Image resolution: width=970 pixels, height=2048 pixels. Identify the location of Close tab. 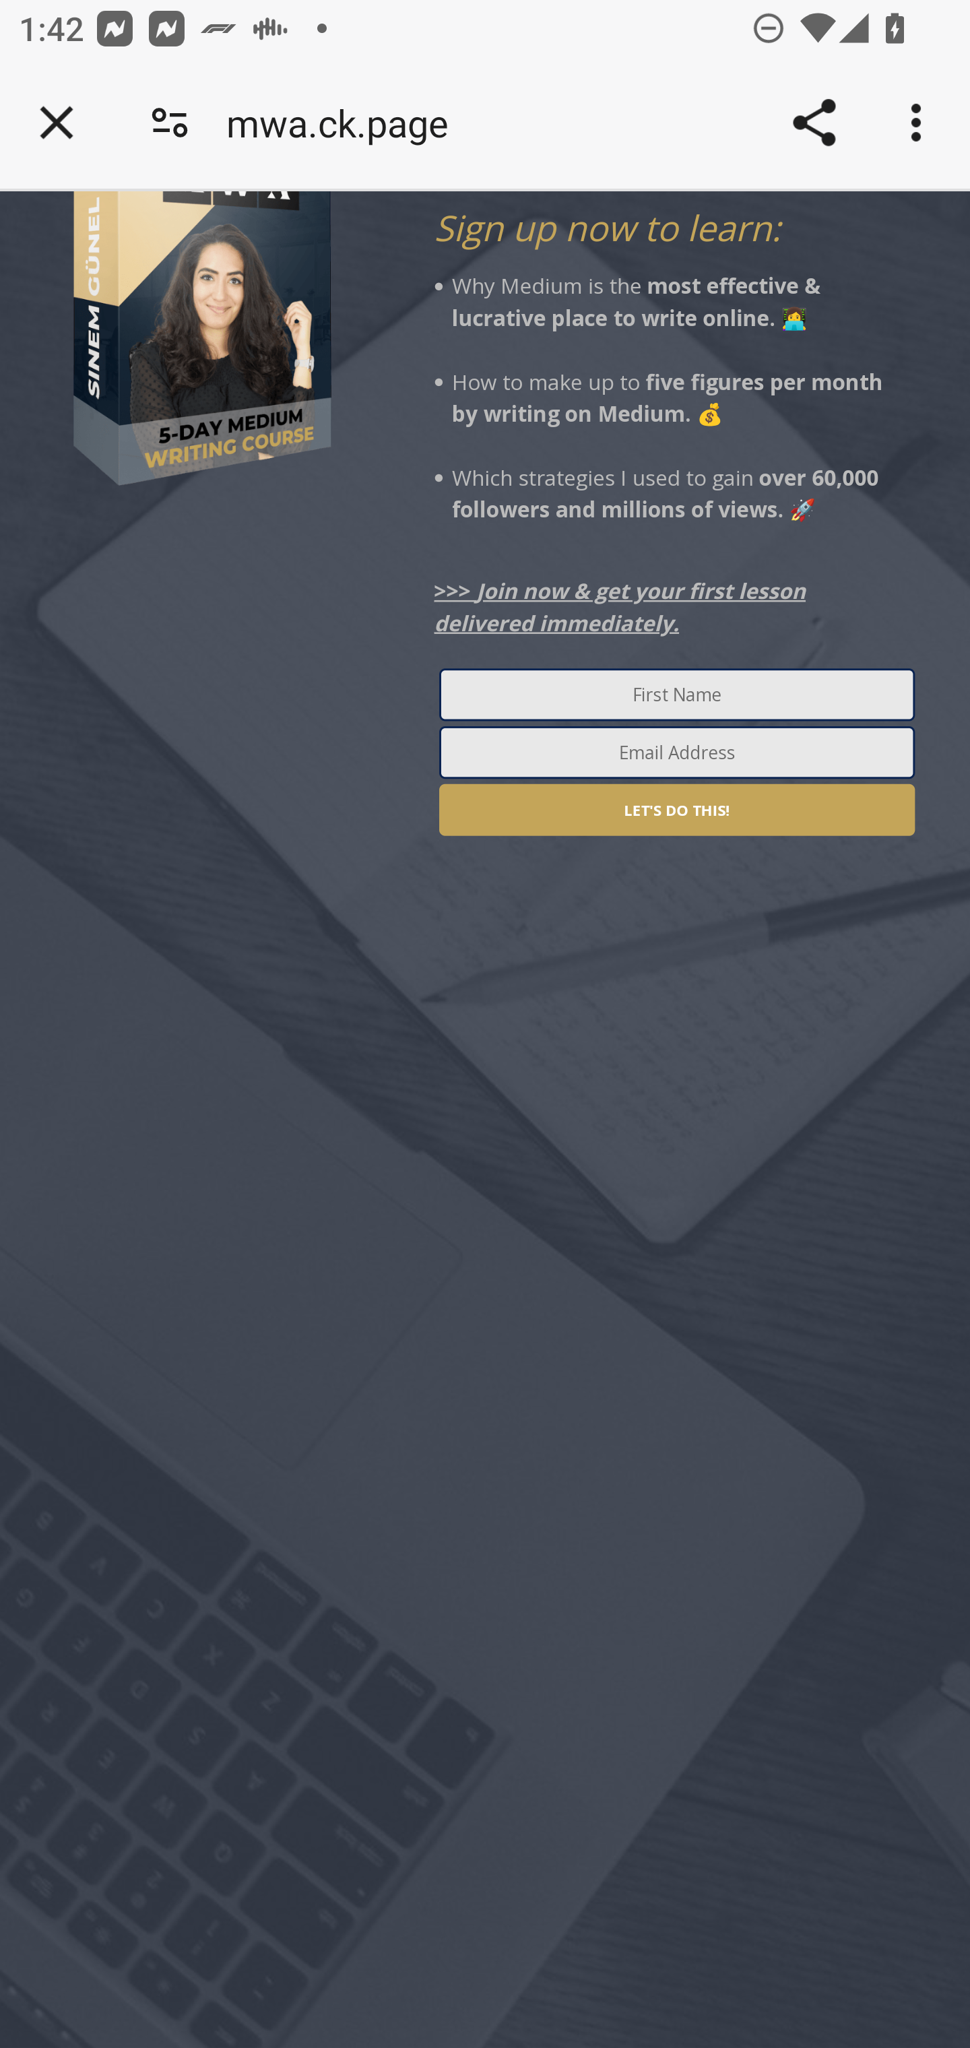
(57, 123).